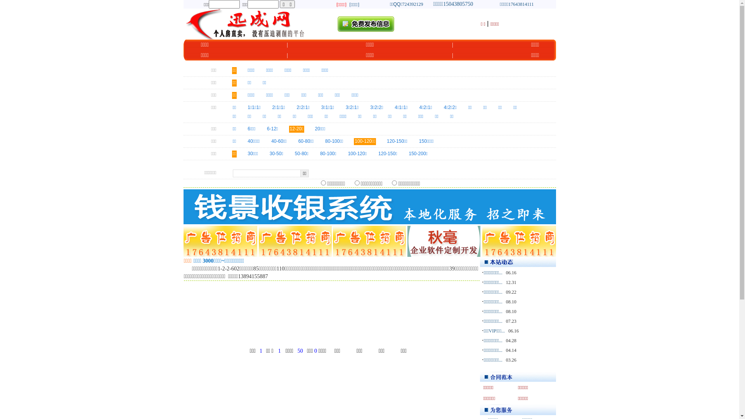 This screenshot has height=419, width=745. Describe the element at coordinates (394, 183) in the screenshot. I see `cb_f3` at that location.